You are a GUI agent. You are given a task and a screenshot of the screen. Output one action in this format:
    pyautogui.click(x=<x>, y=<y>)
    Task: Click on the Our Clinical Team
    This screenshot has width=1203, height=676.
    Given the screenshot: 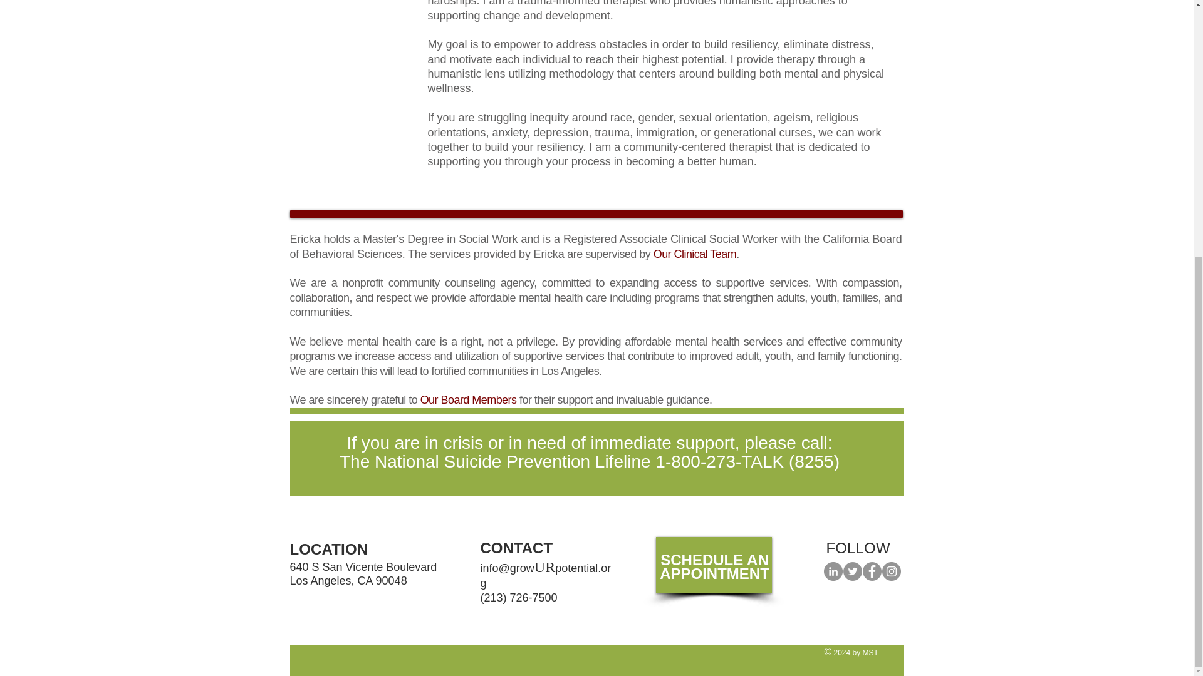 What is the action you would take?
    pyautogui.click(x=694, y=254)
    